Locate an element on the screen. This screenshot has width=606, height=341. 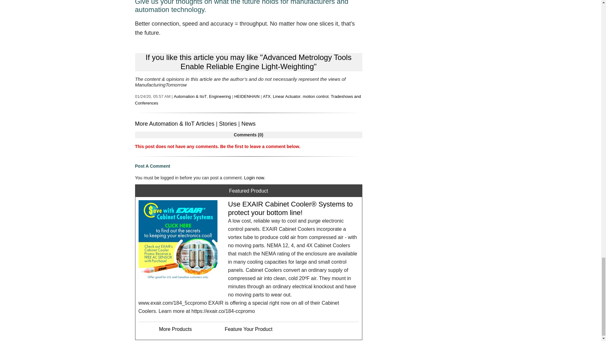
Engineering is located at coordinates (220, 97).